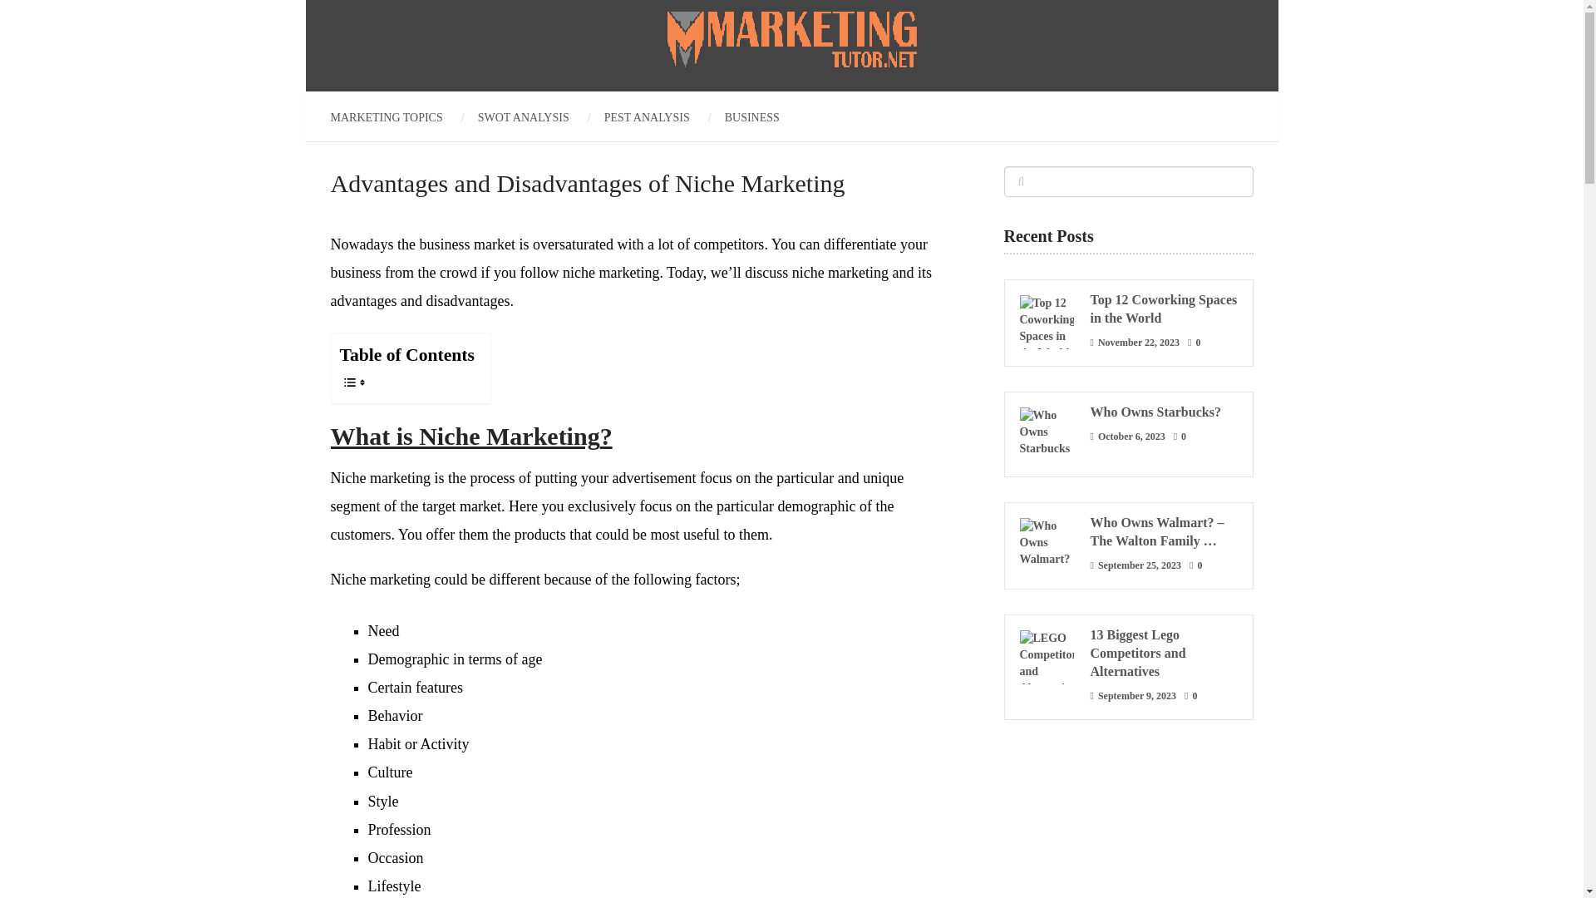  Describe the element at coordinates (1128, 653) in the screenshot. I see `13 Biggest Lego Competitors and Alternatives` at that location.